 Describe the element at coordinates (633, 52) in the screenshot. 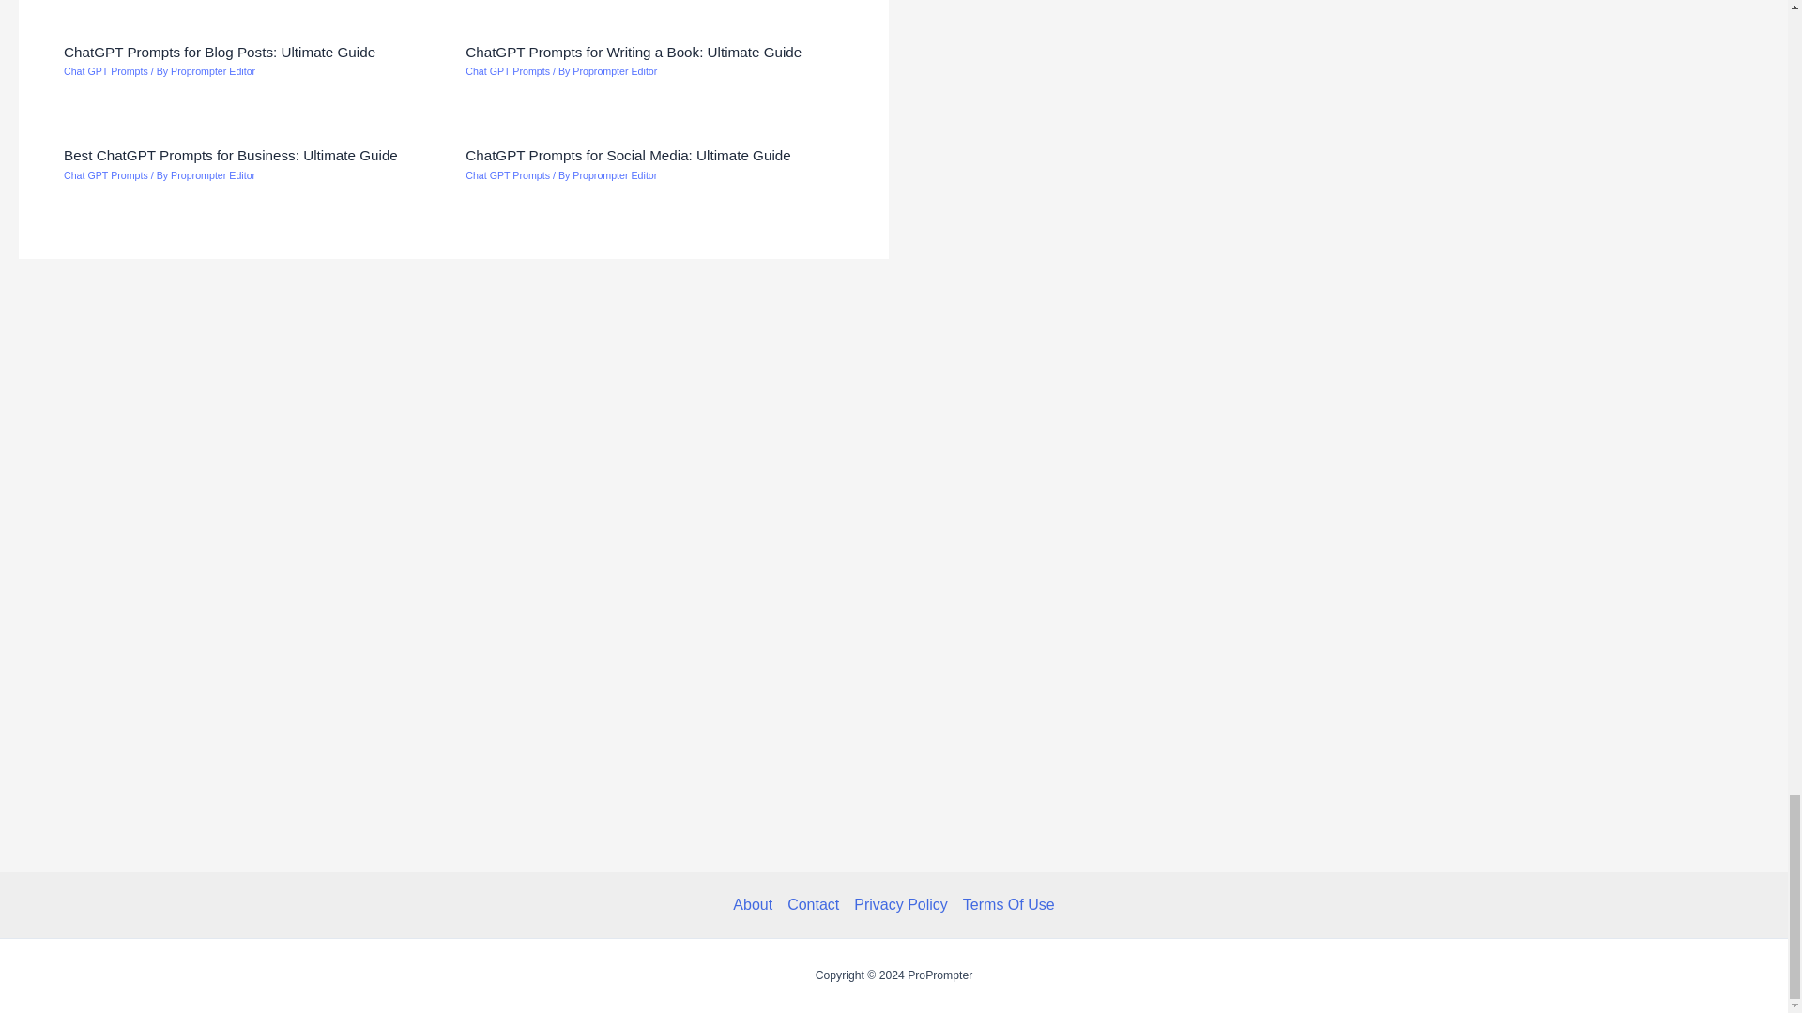

I see `ChatGPT Prompts for Writing a Book: Ultimate Guide` at that location.